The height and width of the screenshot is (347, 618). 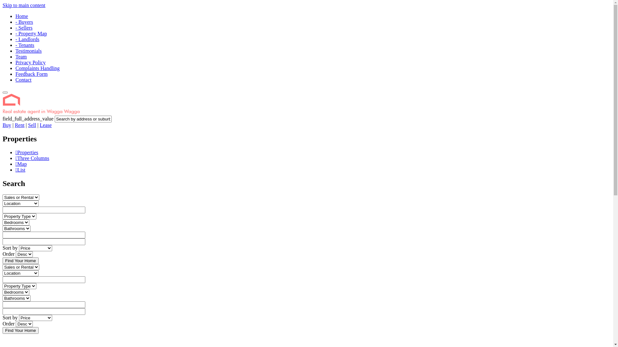 What do you see at coordinates (32, 74) in the screenshot?
I see `Feedback Form` at bounding box center [32, 74].